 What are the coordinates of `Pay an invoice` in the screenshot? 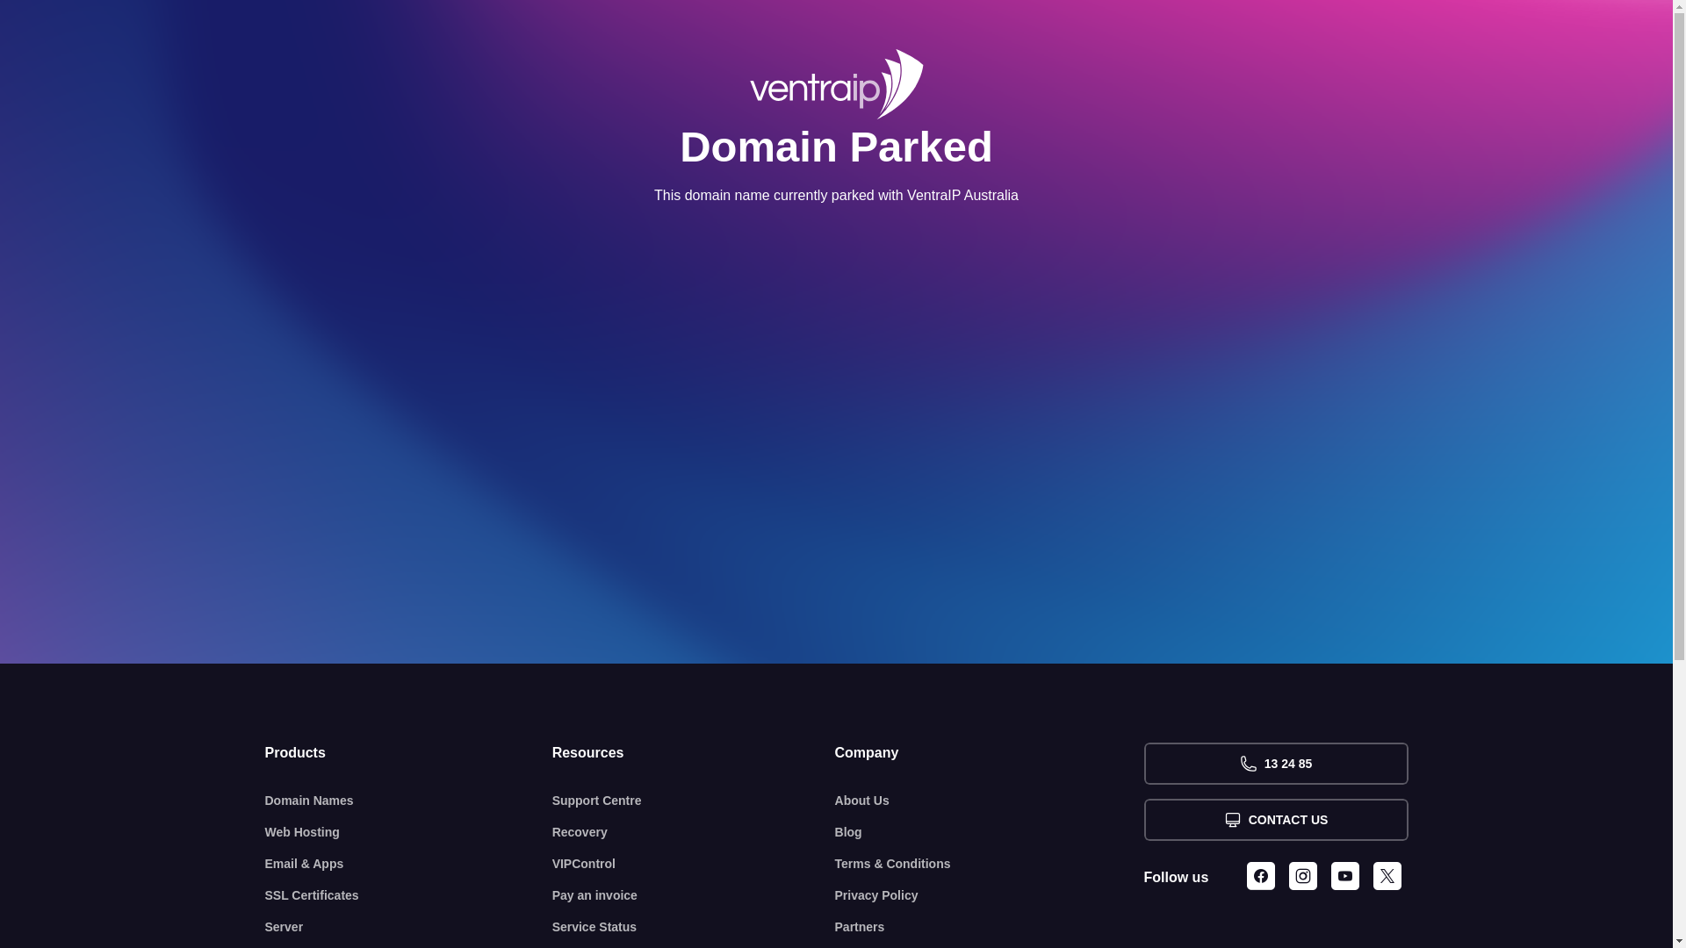 It's located at (694, 895).